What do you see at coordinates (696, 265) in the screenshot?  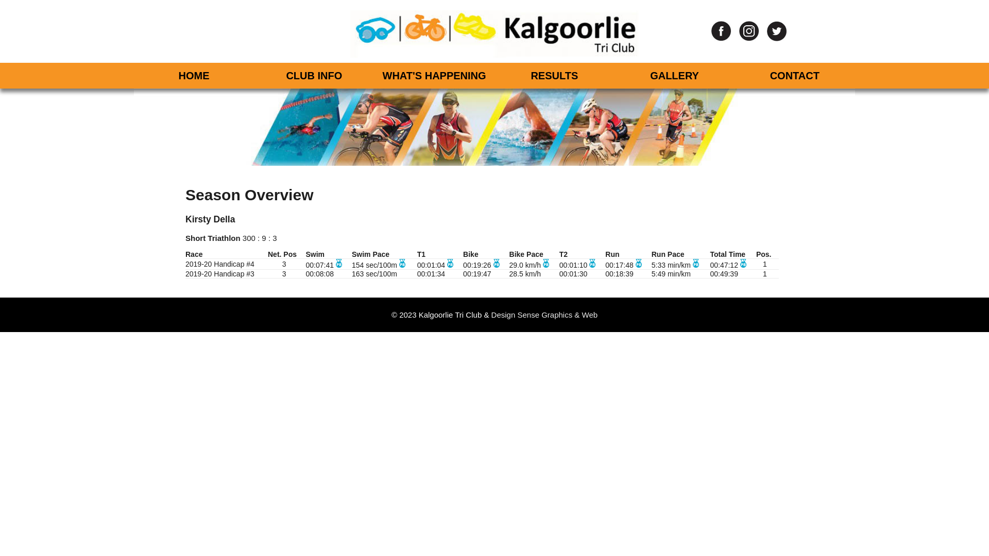 I see `Personal best!` at bounding box center [696, 265].